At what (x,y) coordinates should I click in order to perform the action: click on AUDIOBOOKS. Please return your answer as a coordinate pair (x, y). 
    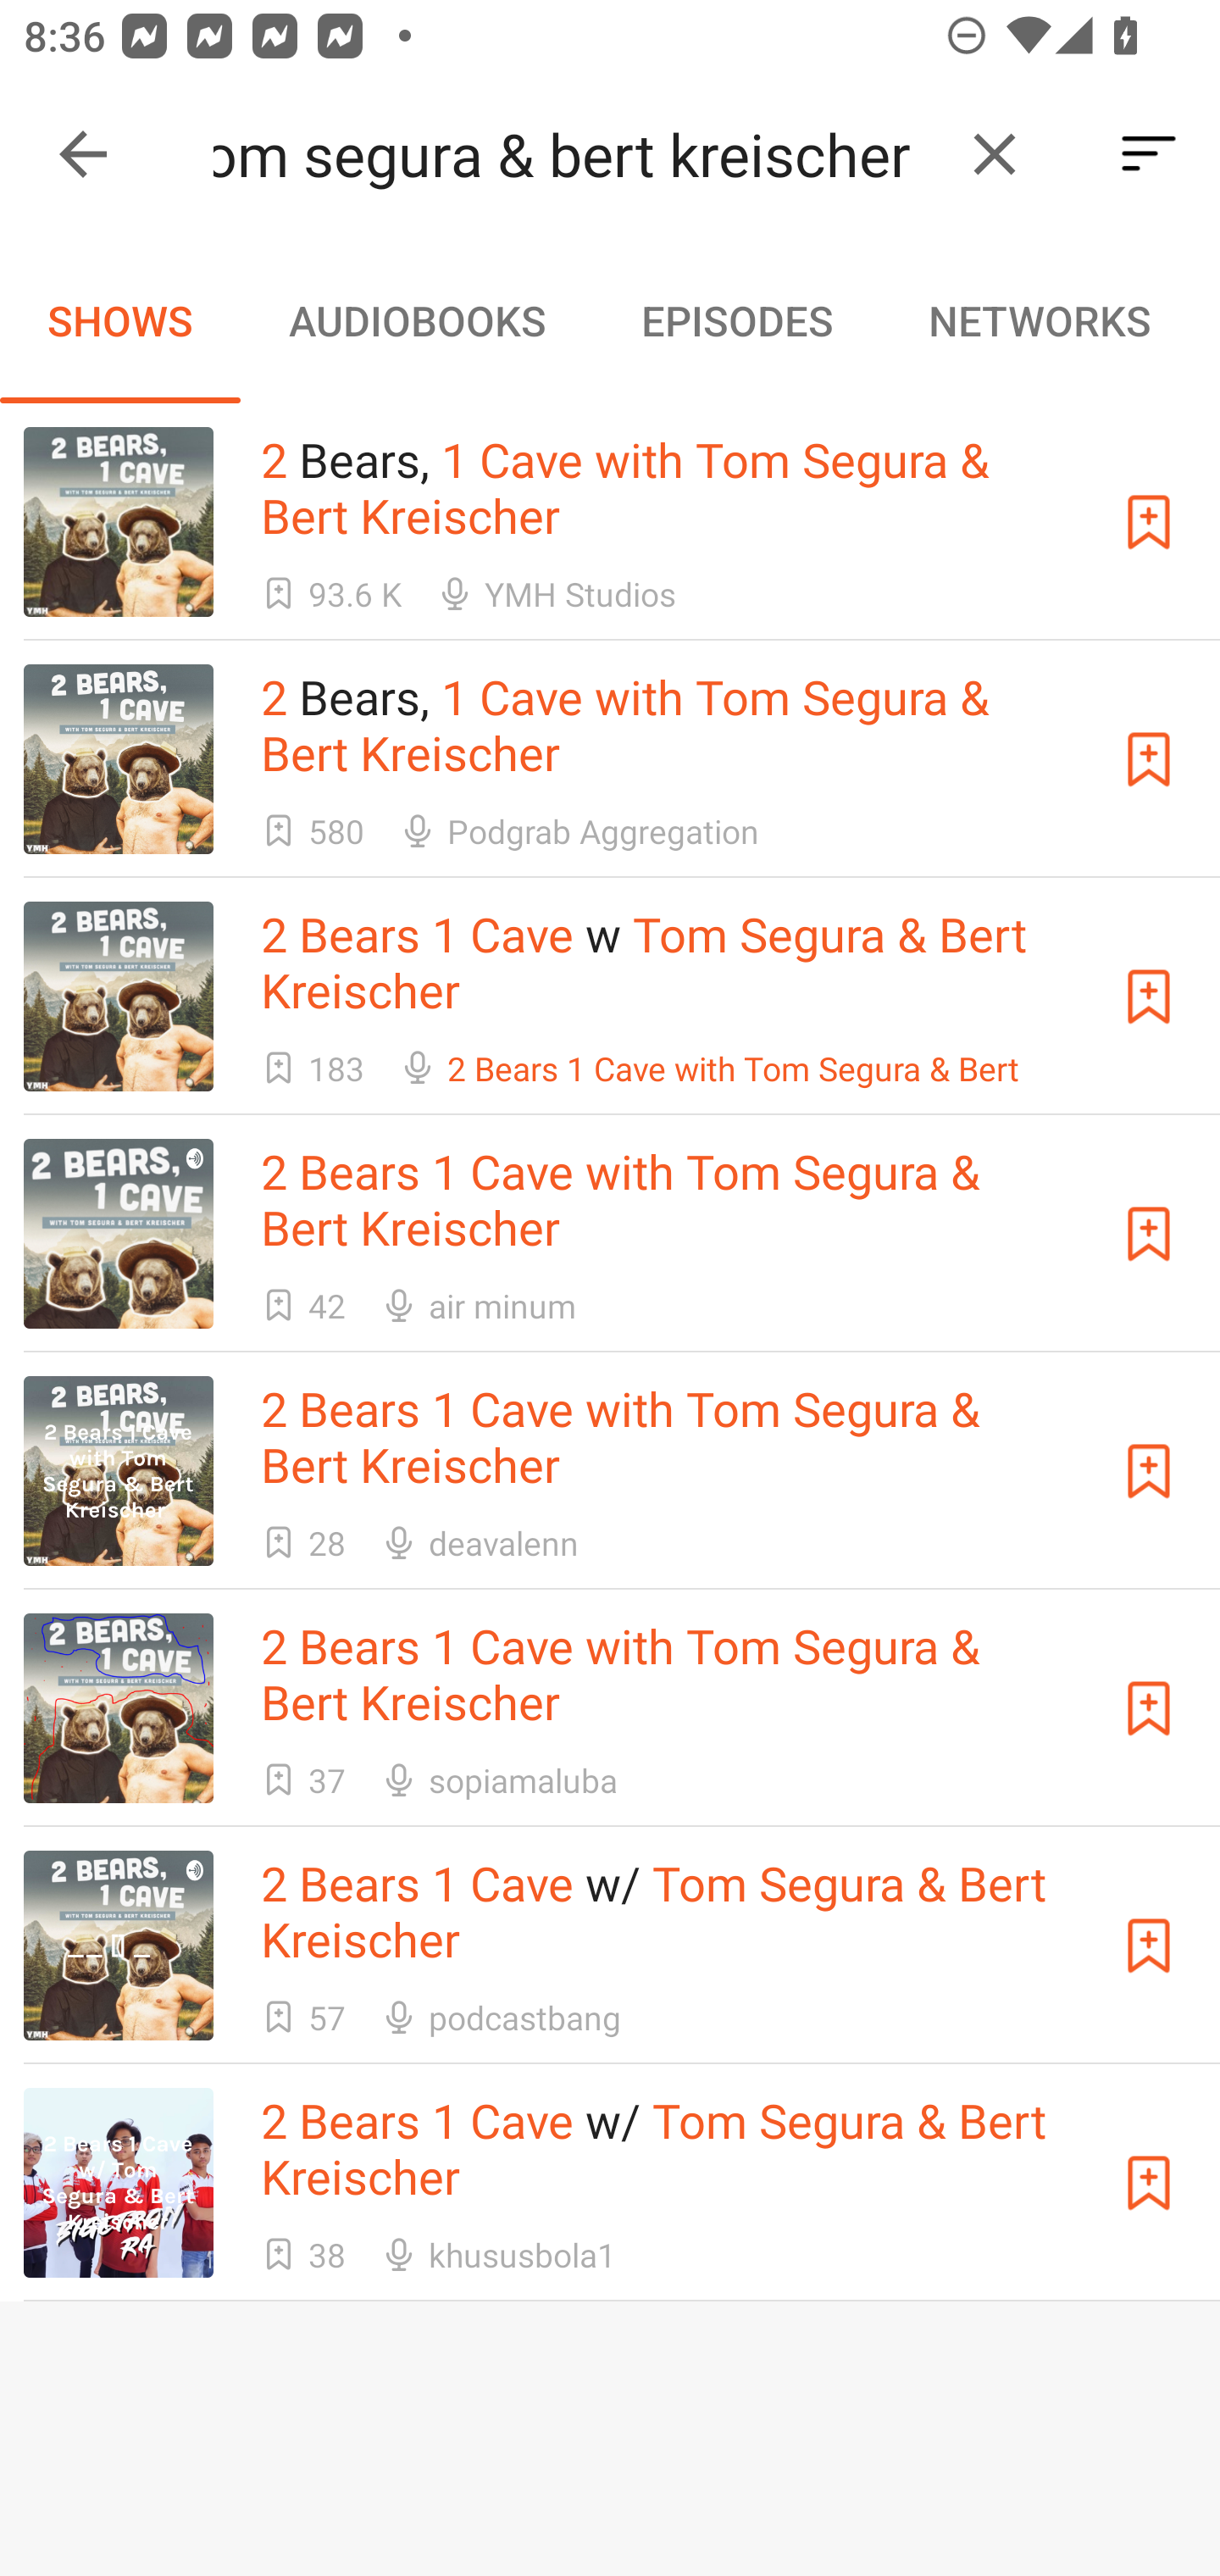
    Looking at the image, I should click on (416, 320).